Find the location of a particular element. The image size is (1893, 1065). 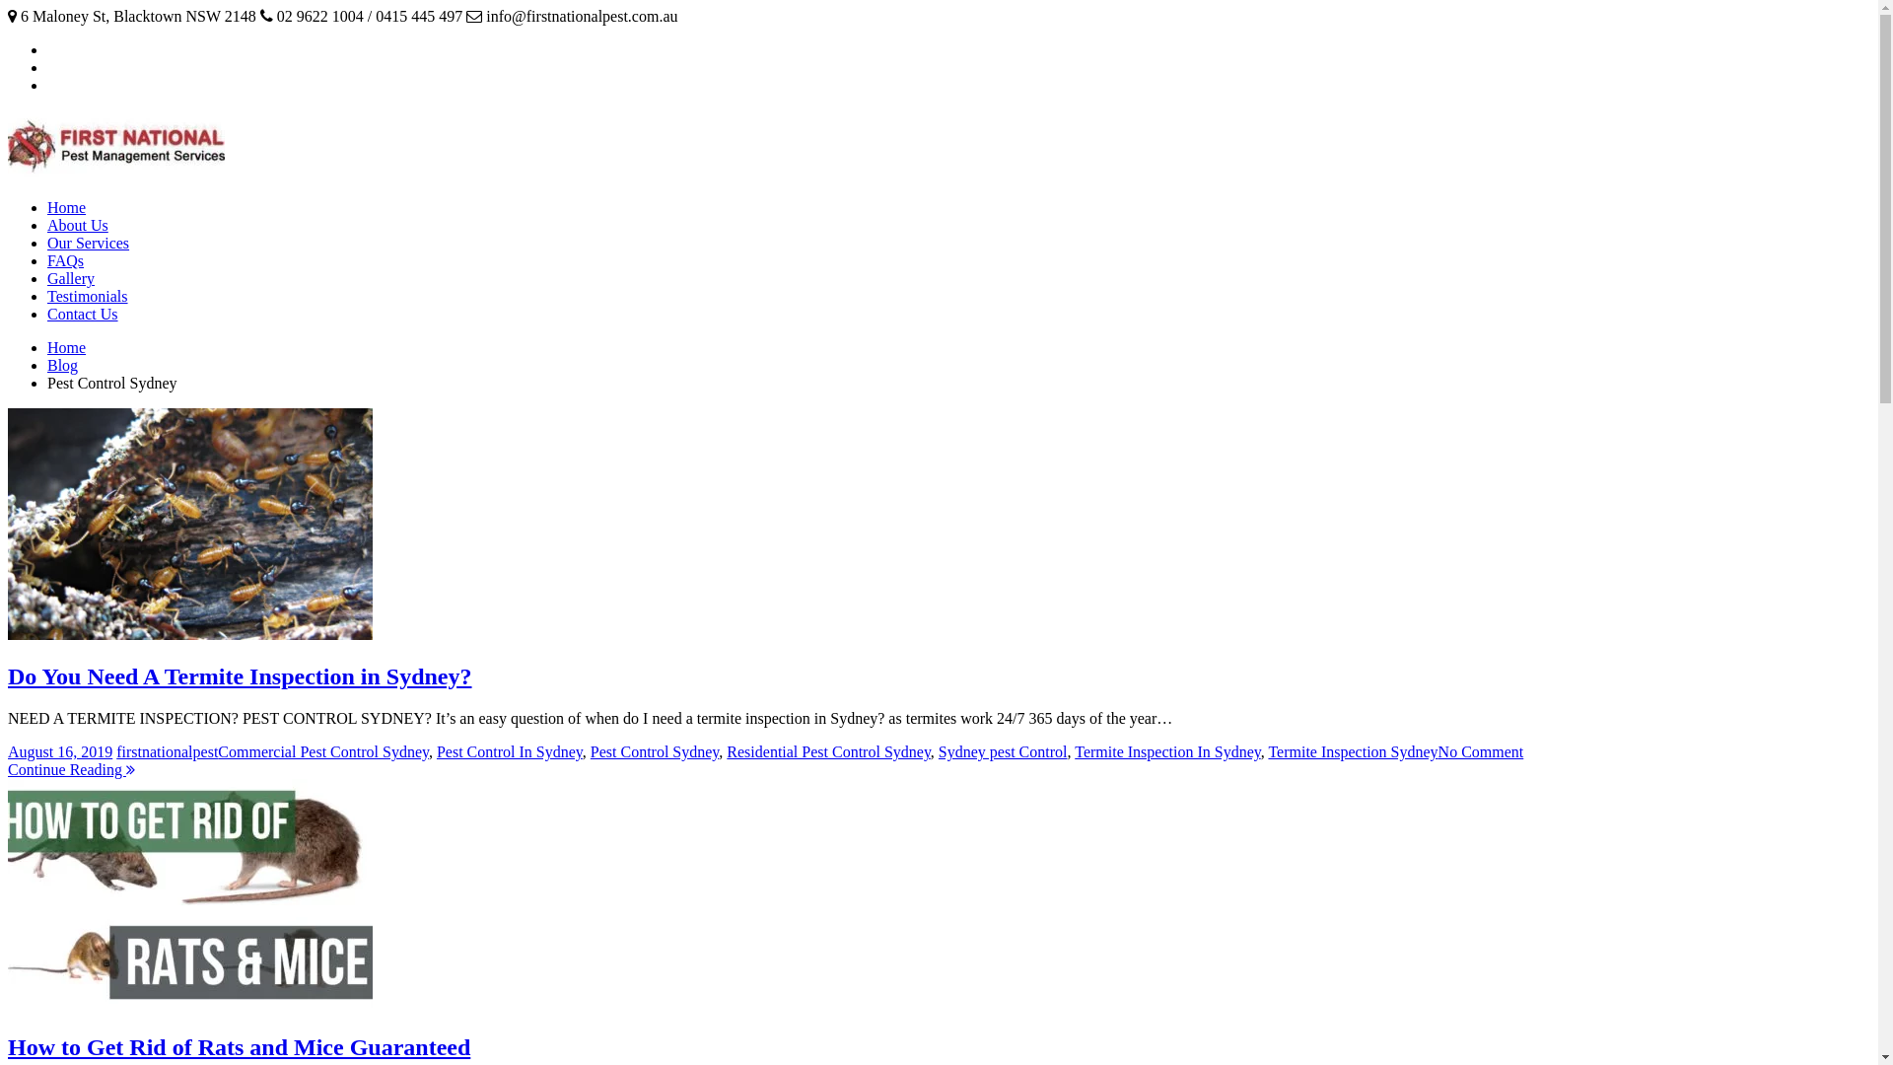

Pest Control Sydney is located at coordinates (655, 751).